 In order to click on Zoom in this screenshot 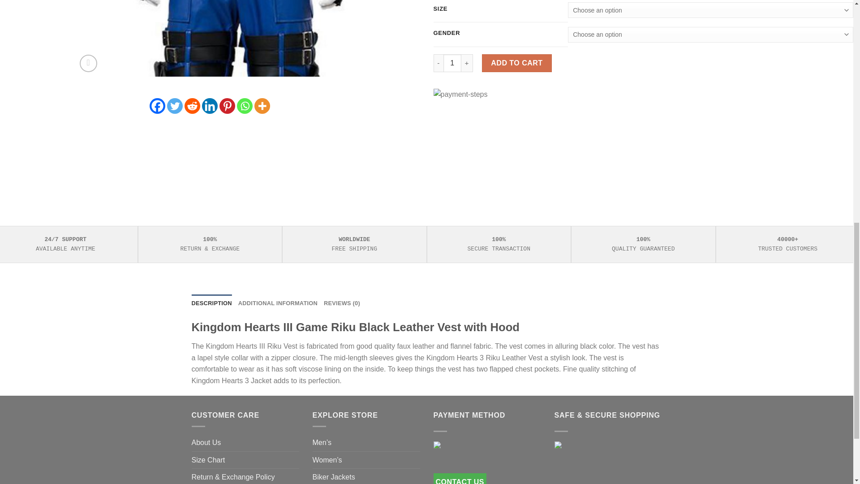, I will do `click(88, 63)`.